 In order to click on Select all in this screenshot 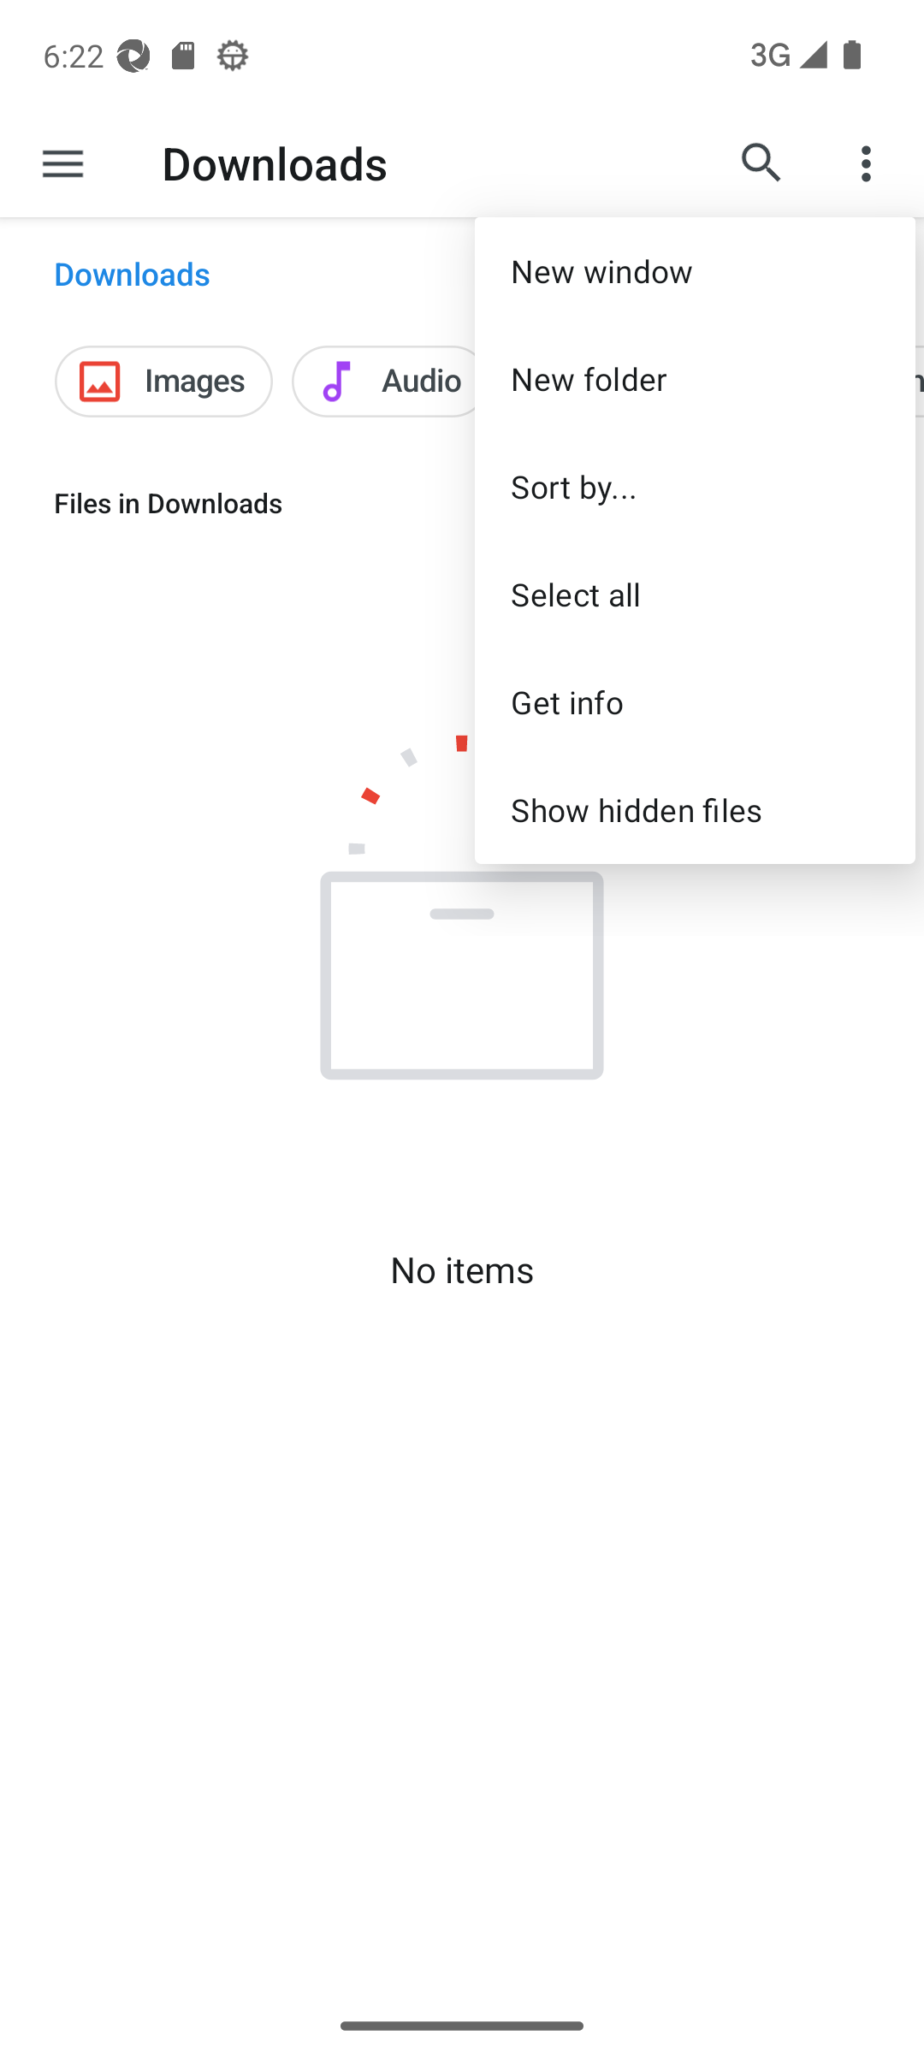, I will do `click(695, 594)`.